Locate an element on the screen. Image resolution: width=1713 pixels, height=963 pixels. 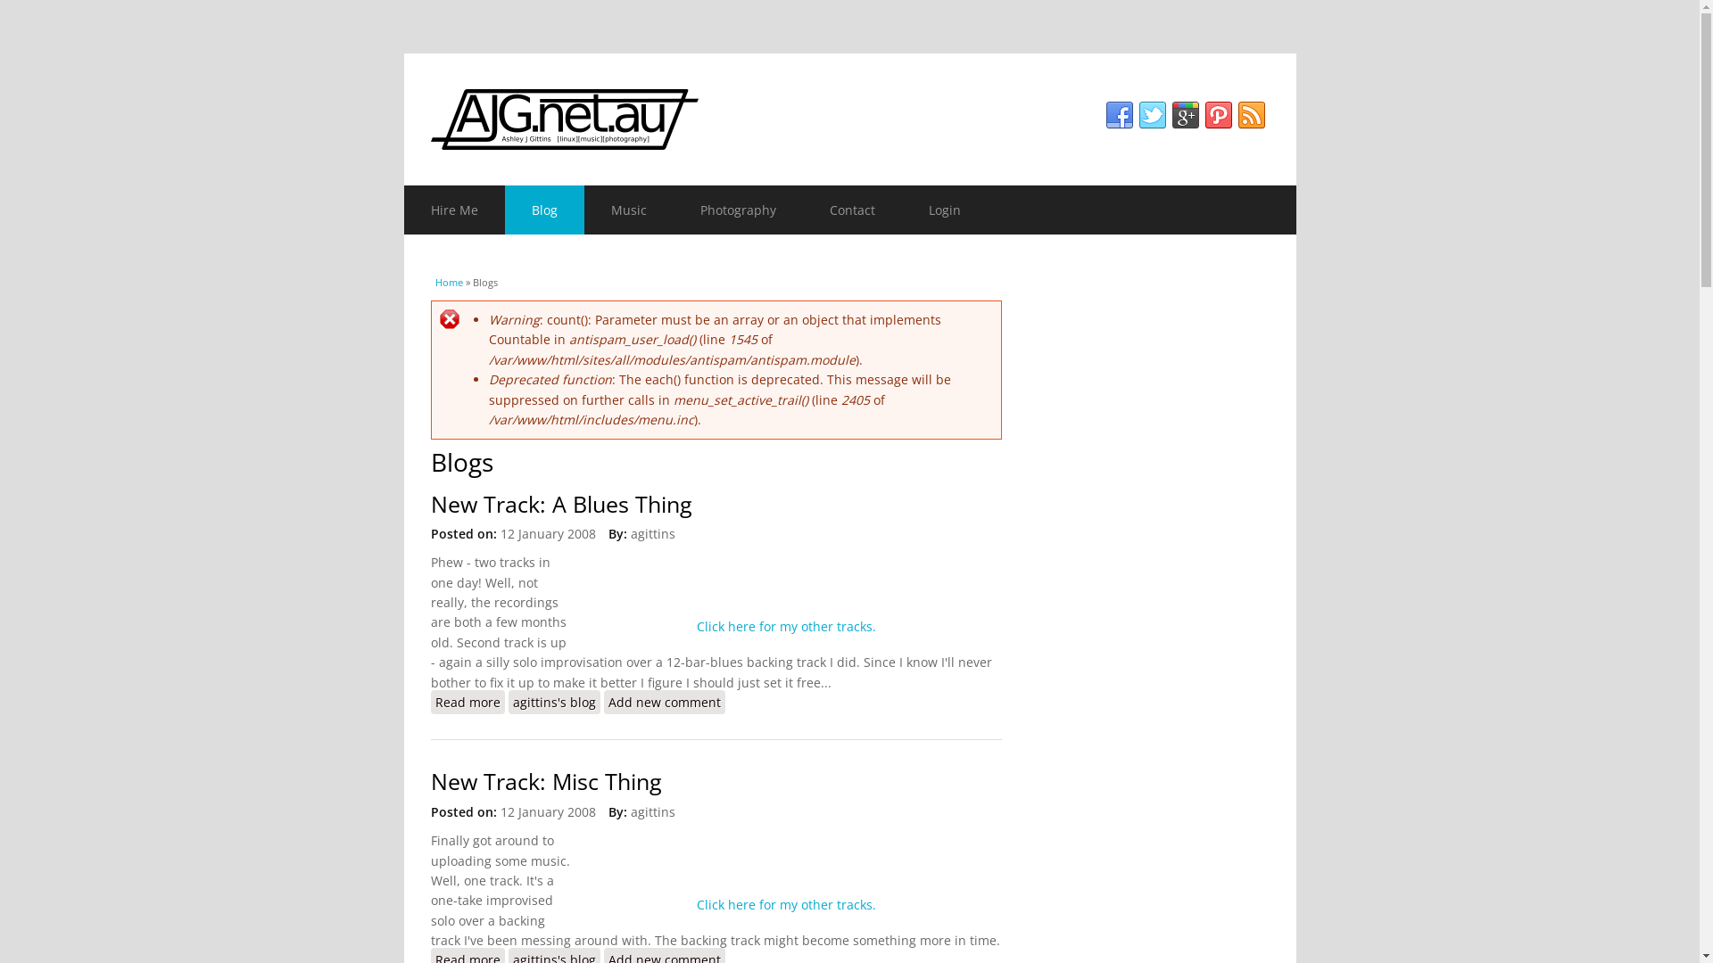
ajg.net.au in Facebook is located at coordinates (1119, 116).